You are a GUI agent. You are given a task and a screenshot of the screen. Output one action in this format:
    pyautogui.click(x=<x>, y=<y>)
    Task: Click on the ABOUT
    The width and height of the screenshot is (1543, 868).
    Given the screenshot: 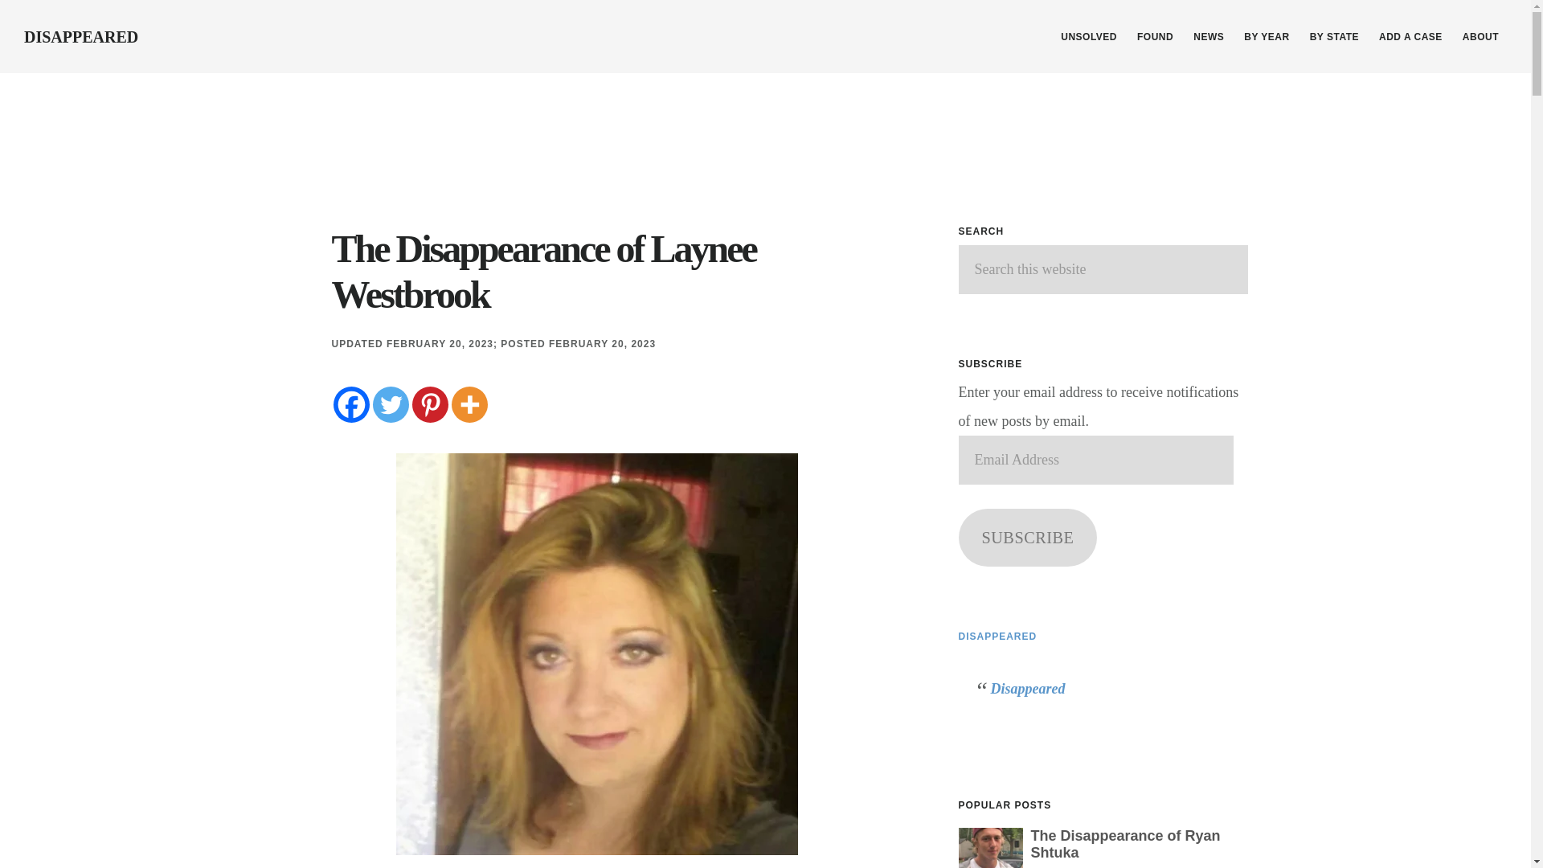 What is the action you would take?
    pyautogui.click(x=1480, y=37)
    